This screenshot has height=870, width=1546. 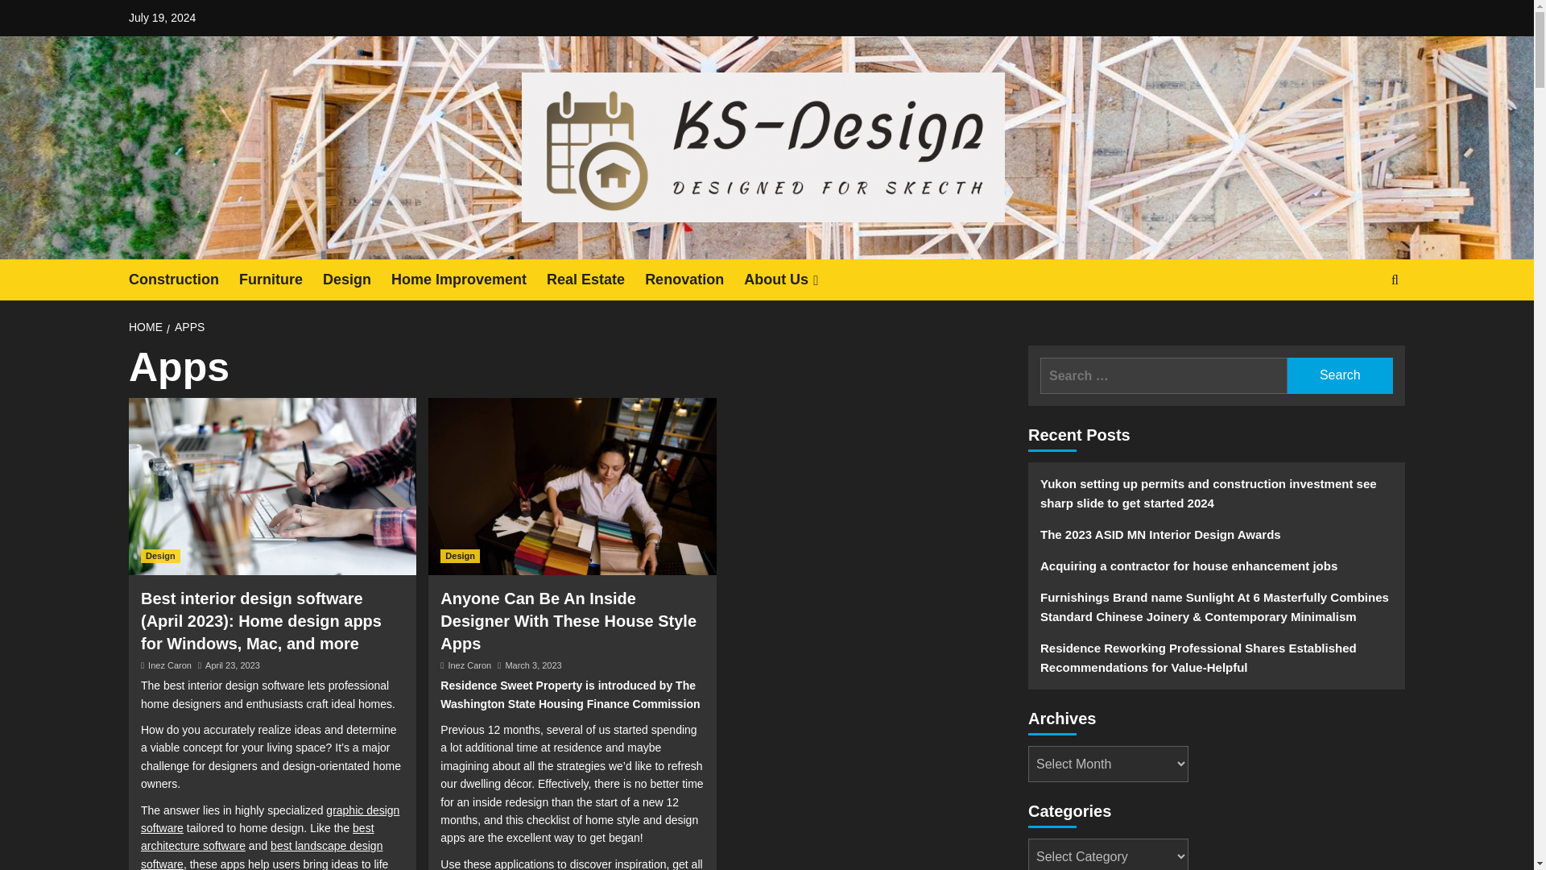 I want to click on Design, so click(x=160, y=556).